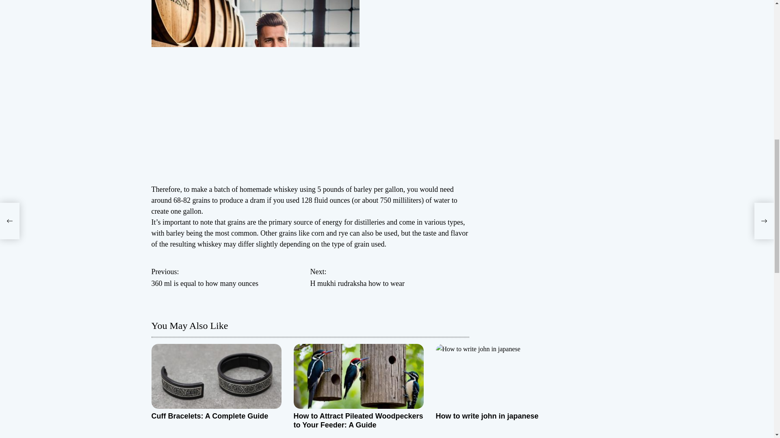 This screenshot has width=780, height=438. Describe the element at coordinates (487, 416) in the screenshot. I see `Cuff Bracelets: A Complete Guide` at that location.